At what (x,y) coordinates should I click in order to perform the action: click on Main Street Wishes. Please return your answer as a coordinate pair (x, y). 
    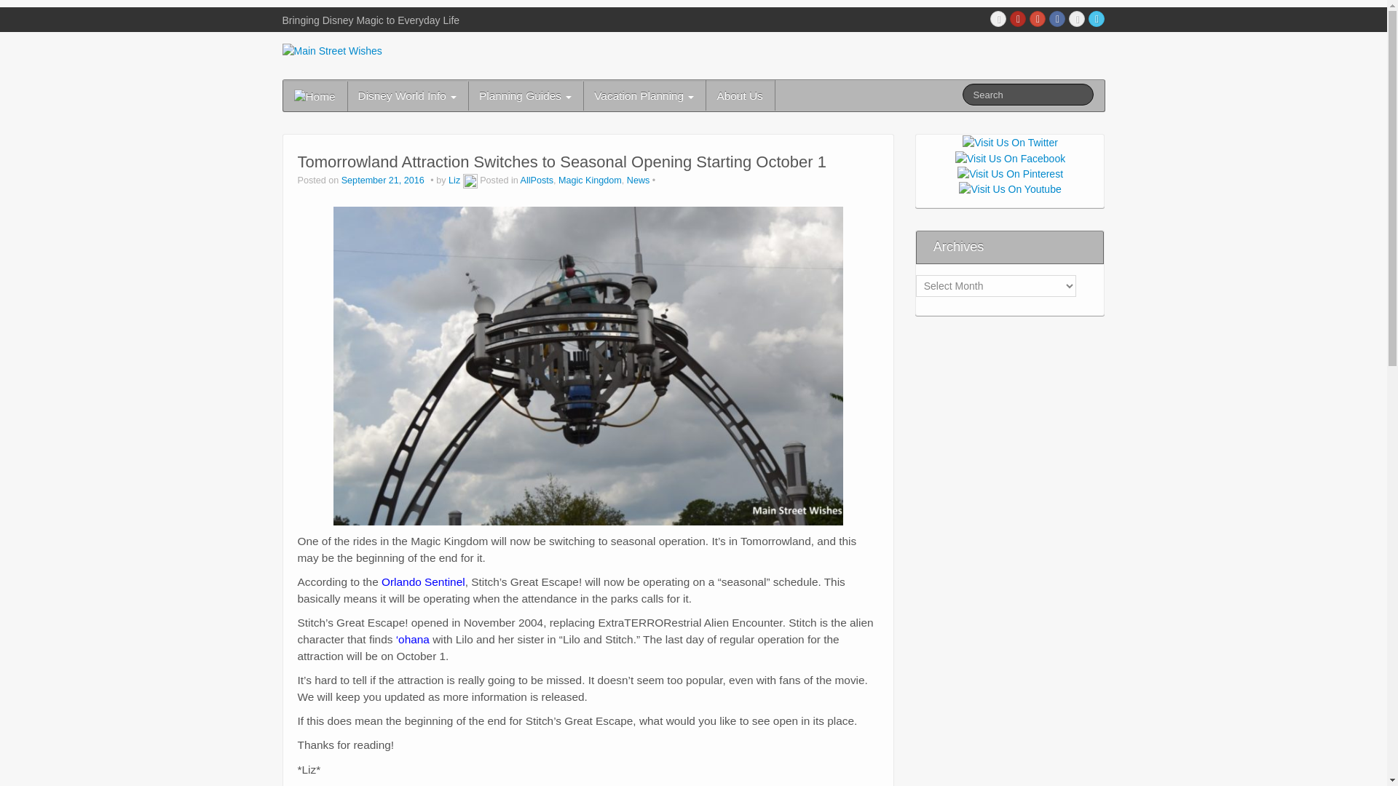
    Looking at the image, I should click on (332, 49).